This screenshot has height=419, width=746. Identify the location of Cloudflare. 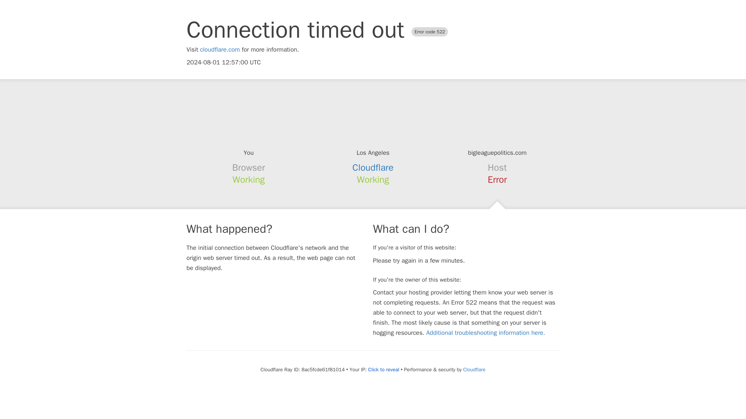
(474, 369).